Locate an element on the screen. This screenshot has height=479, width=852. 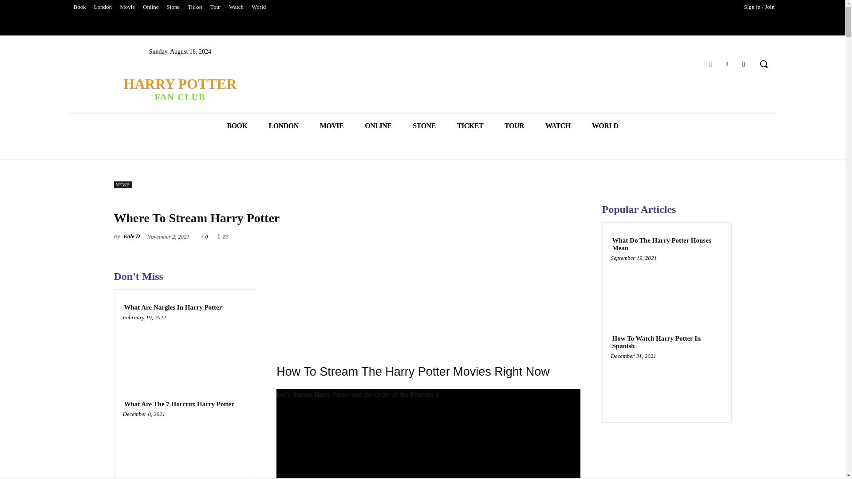
World is located at coordinates (259, 7).